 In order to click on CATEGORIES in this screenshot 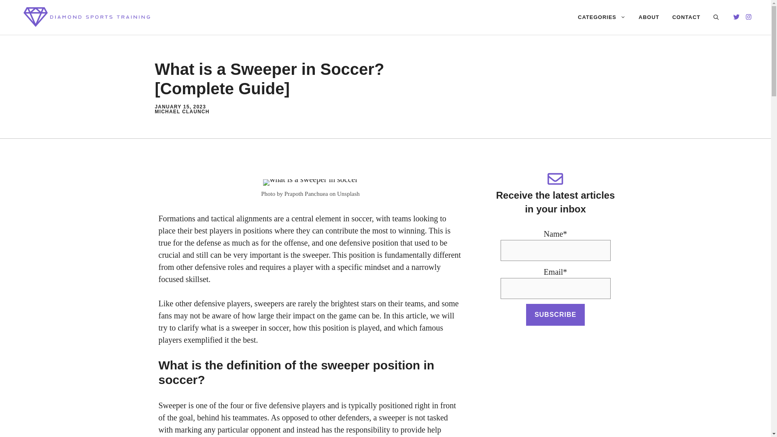, I will do `click(601, 17)`.